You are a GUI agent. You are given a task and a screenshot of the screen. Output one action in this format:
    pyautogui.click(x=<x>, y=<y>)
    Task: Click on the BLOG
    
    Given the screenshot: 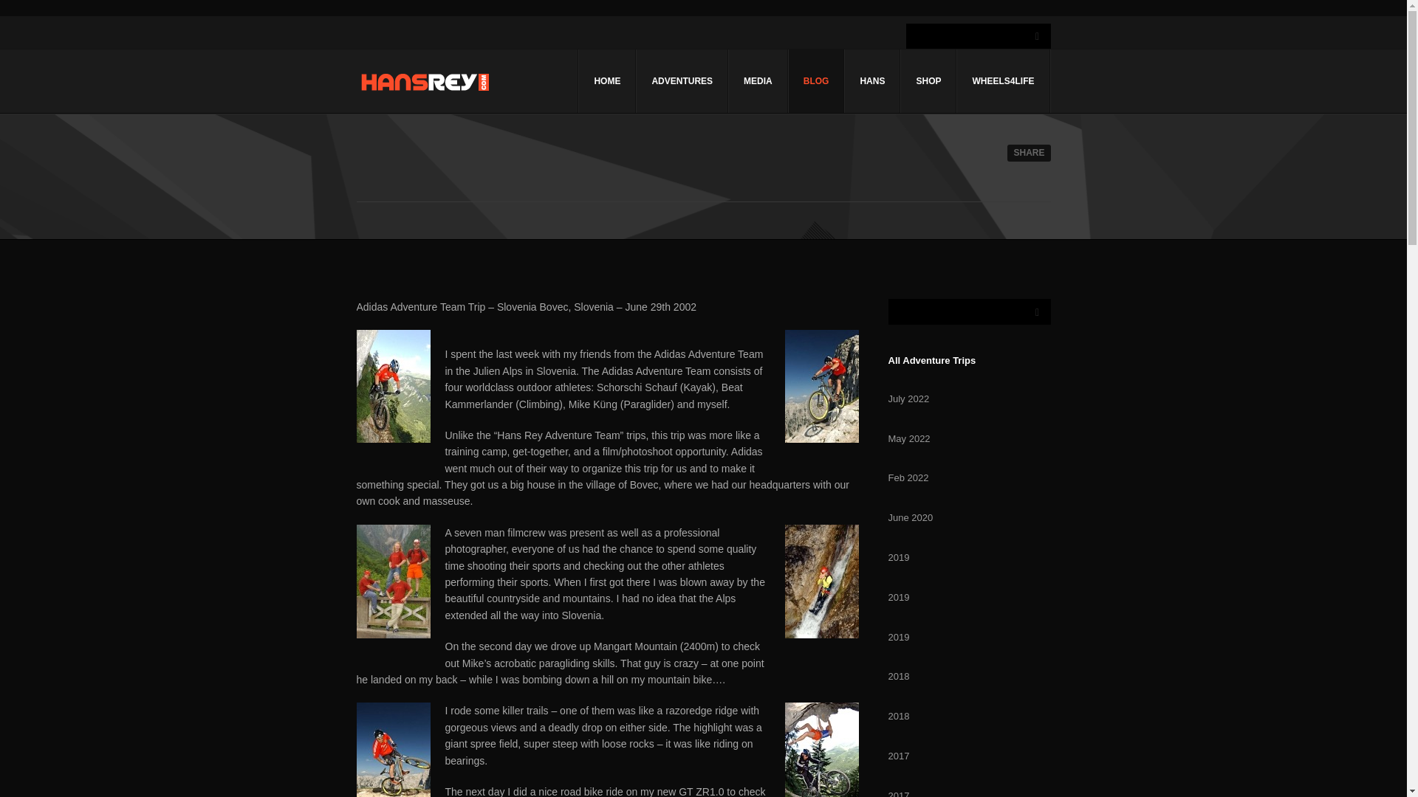 What is the action you would take?
    pyautogui.click(x=817, y=81)
    